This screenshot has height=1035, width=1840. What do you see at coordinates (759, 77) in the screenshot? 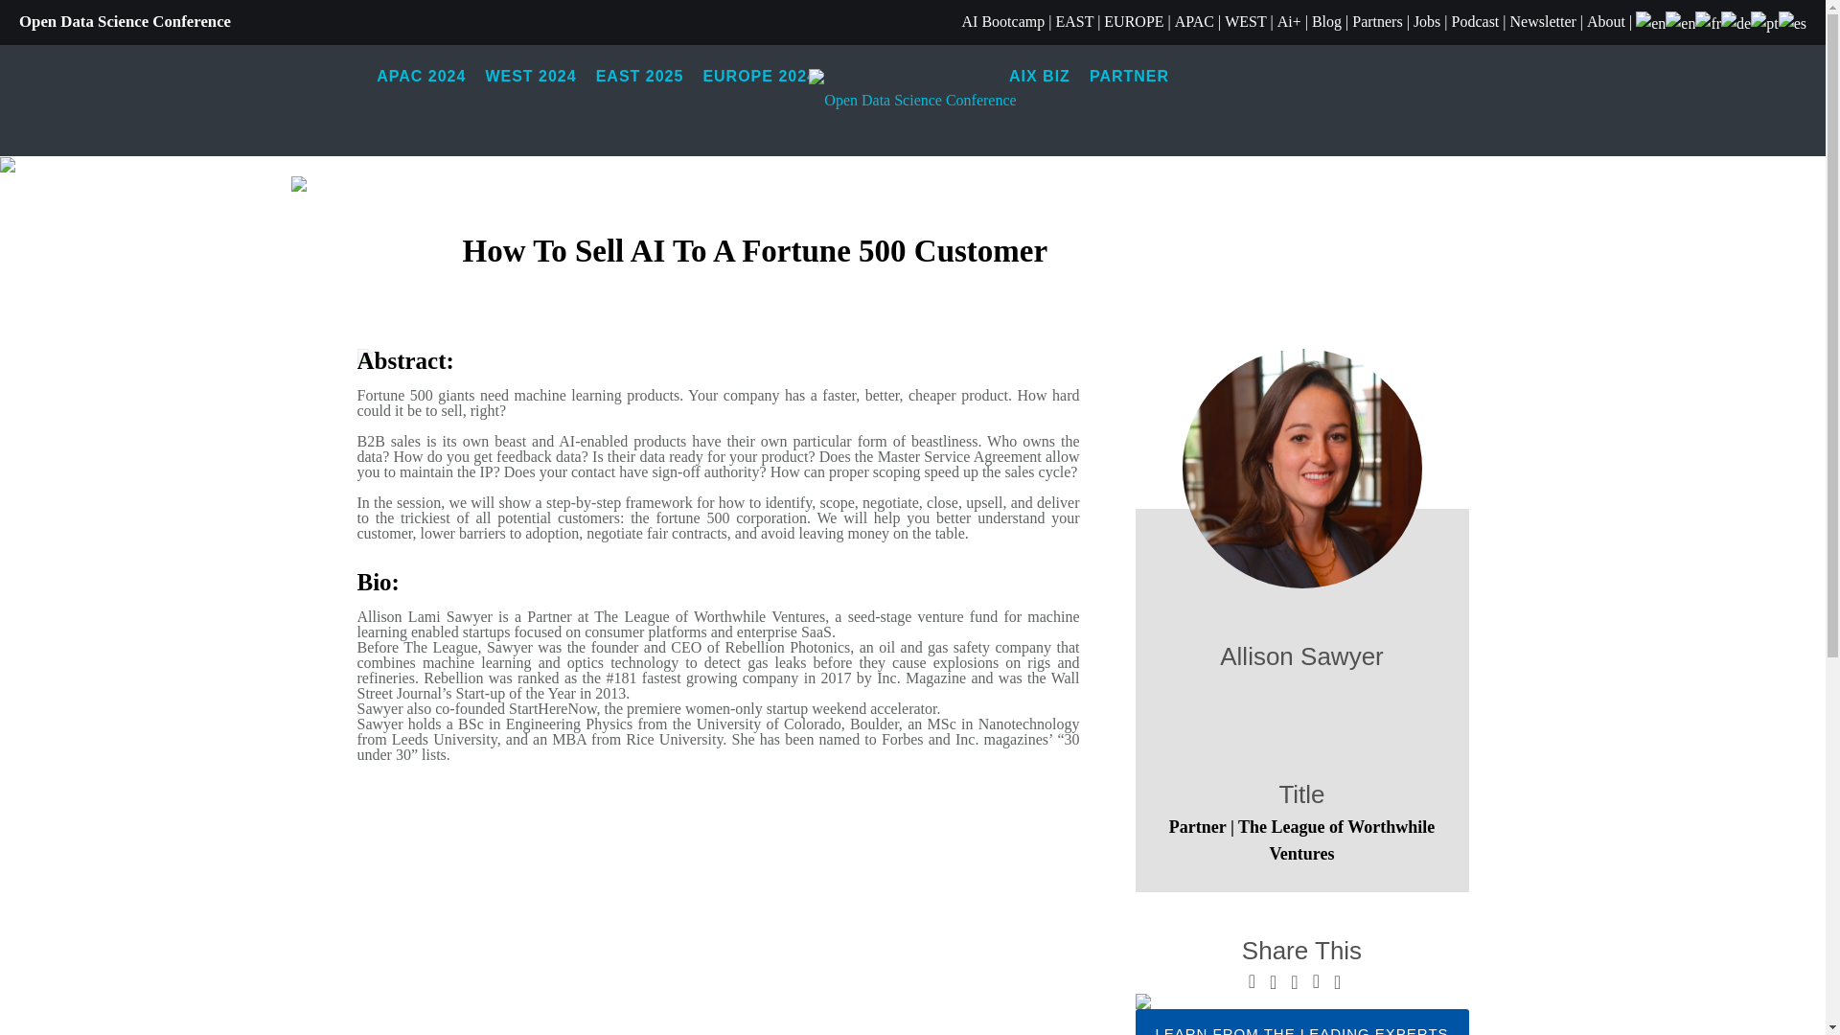
I see `Europe 2024` at bounding box center [759, 77].